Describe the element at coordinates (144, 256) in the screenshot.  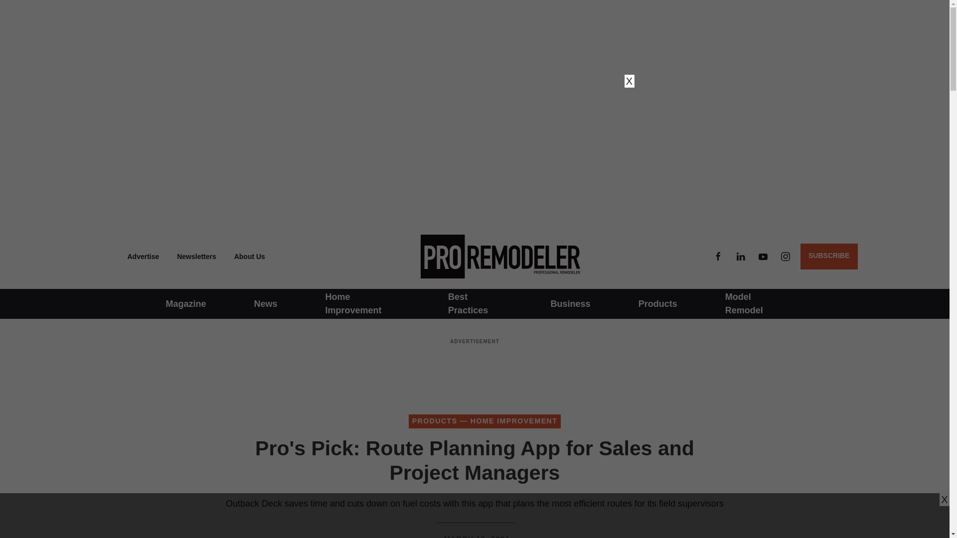
I see `Advertise` at that location.